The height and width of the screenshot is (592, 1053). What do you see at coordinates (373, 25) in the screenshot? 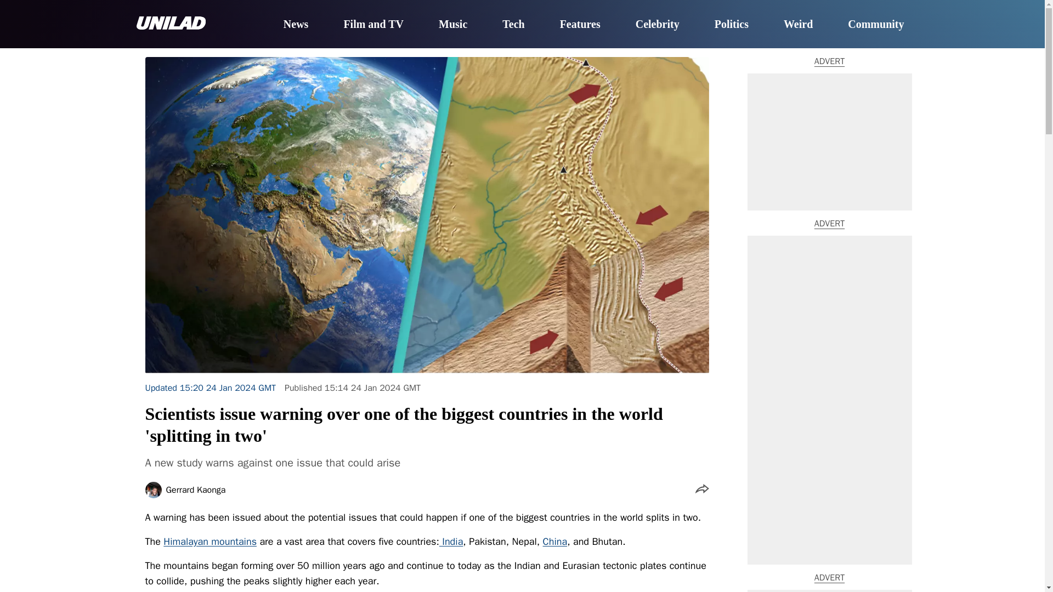
I see `Film and TV` at bounding box center [373, 25].